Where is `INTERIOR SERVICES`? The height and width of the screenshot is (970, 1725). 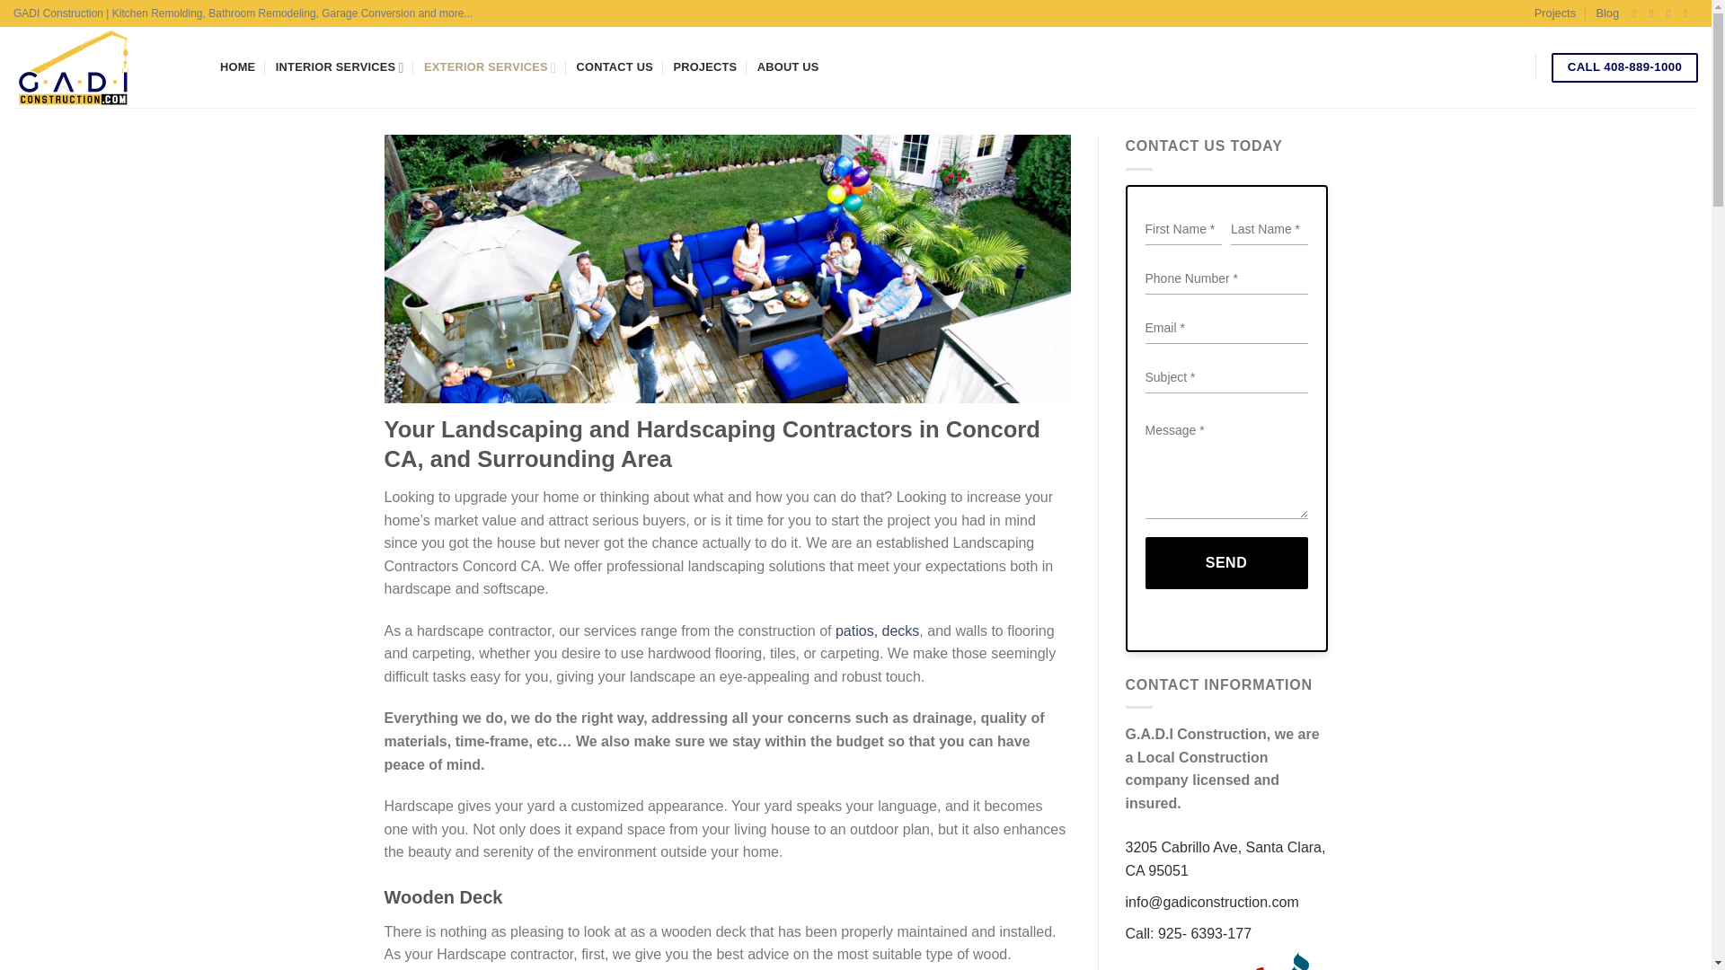
INTERIOR SERVICES is located at coordinates (340, 67).